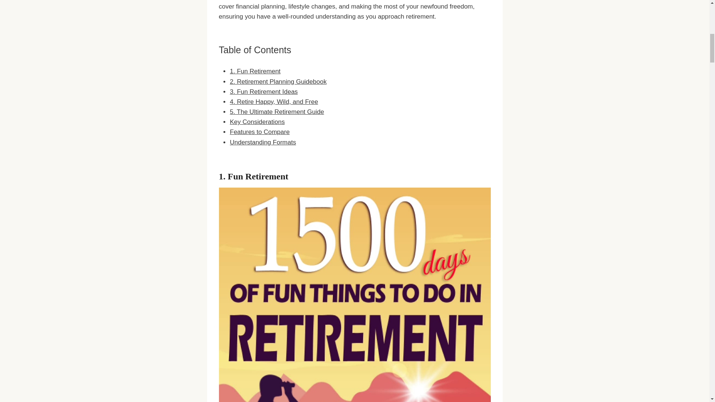 Image resolution: width=715 pixels, height=402 pixels. What do you see at coordinates (278, 81) in the screenshot?
I see `2. Retirement Planning Guidebook` at bounding box center [278, 81].